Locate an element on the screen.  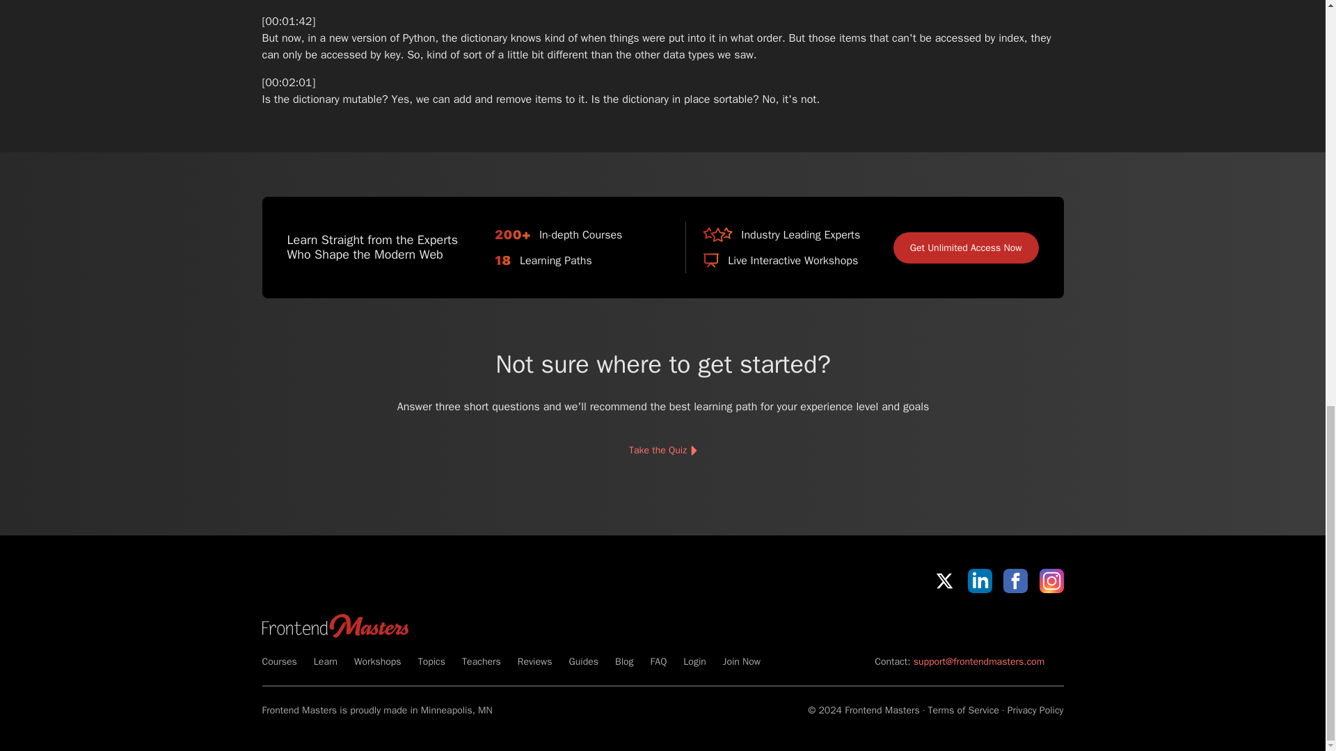
FrontendMasters is located at coordinates (334, 626).